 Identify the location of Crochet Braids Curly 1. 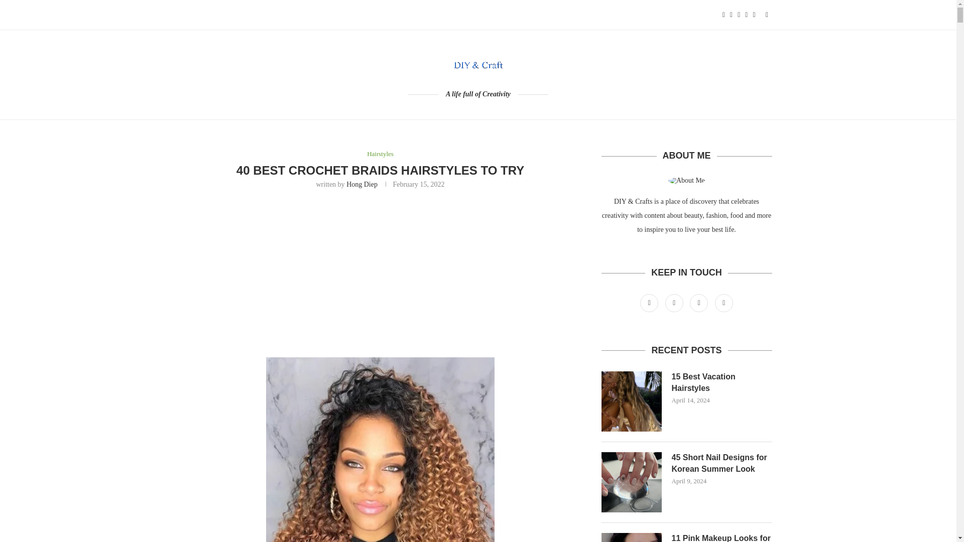
(380, 450).